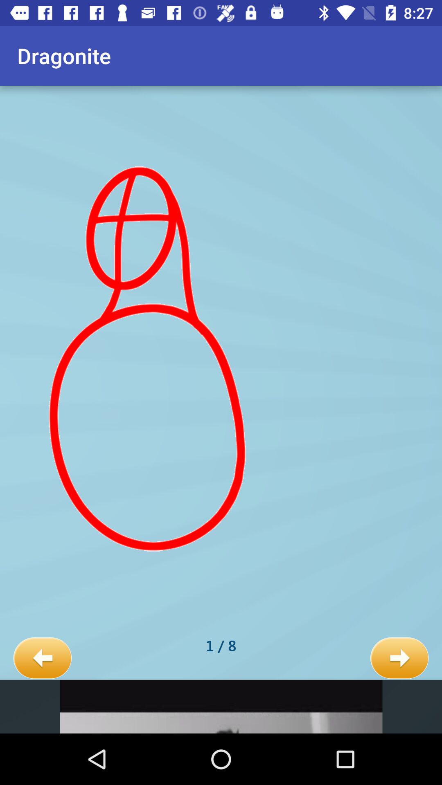  What do you see at coordinates (399, 658) in the screenshot?
I see `turn on item at the bottom right corner` at bounding box center [399, 658].